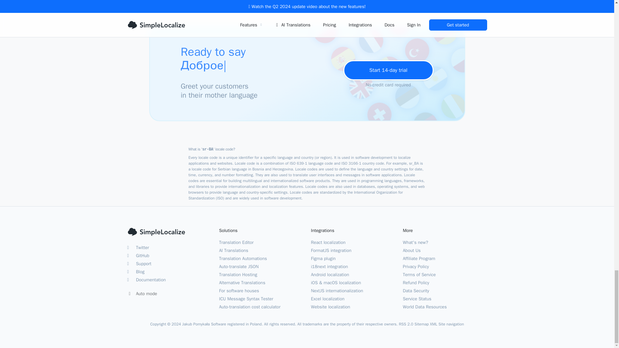  Describe the element at coordinates (239, 291) in the screenshot. I see `Translation management for software houses` at that location.